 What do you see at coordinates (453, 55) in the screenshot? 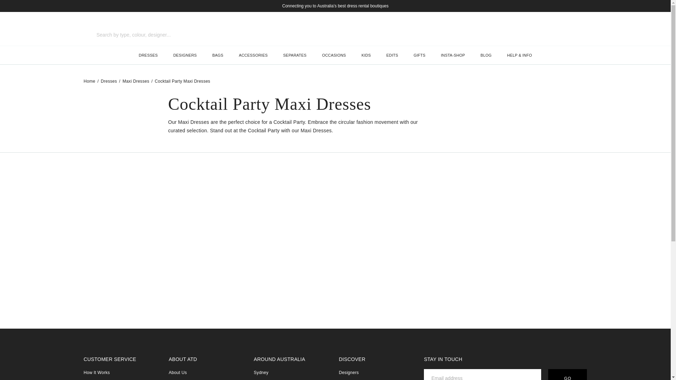
I see `INSTA-SHOP` at bounding box center [453, 55].